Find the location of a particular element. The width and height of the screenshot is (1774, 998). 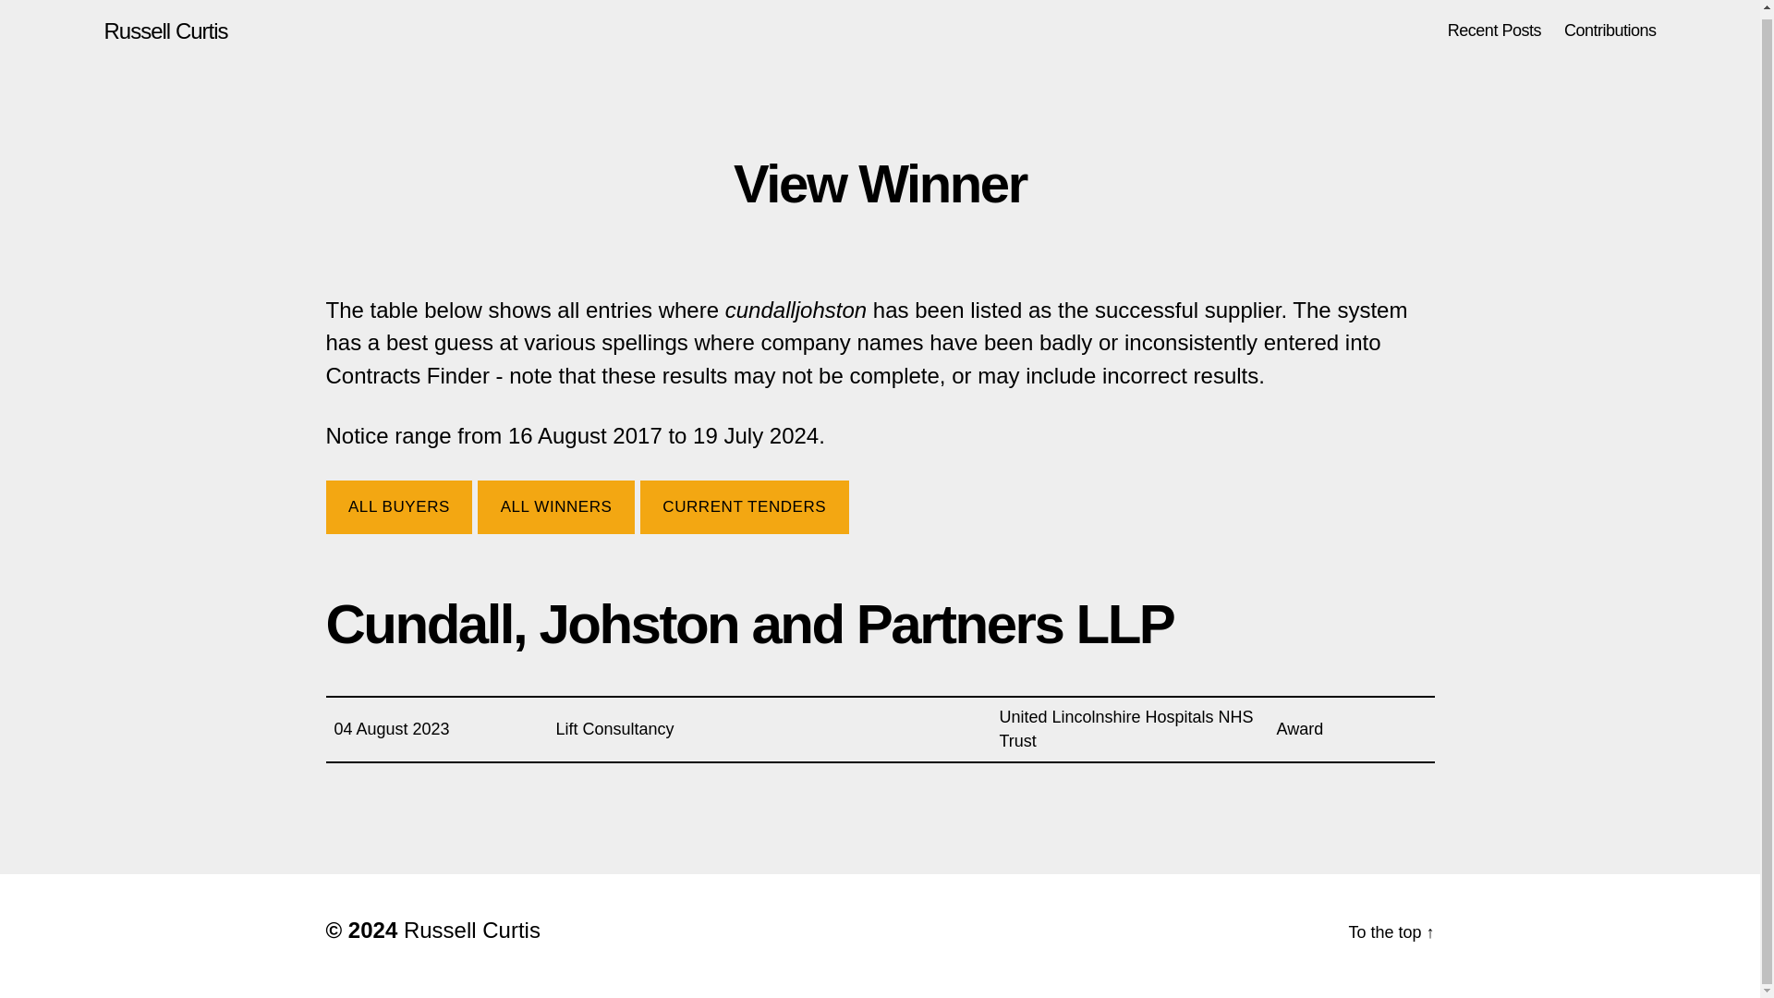

ALL BUYERS is located at coordinates (397, 506).